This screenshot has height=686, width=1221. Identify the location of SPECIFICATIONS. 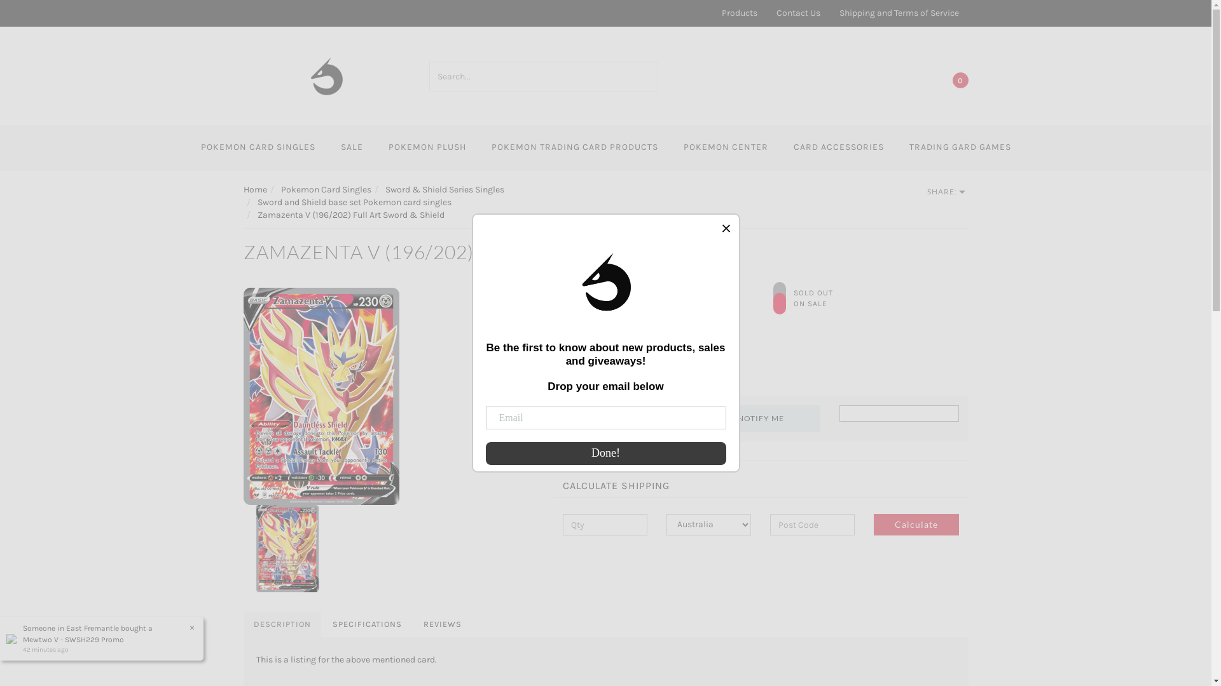
(366, 625).